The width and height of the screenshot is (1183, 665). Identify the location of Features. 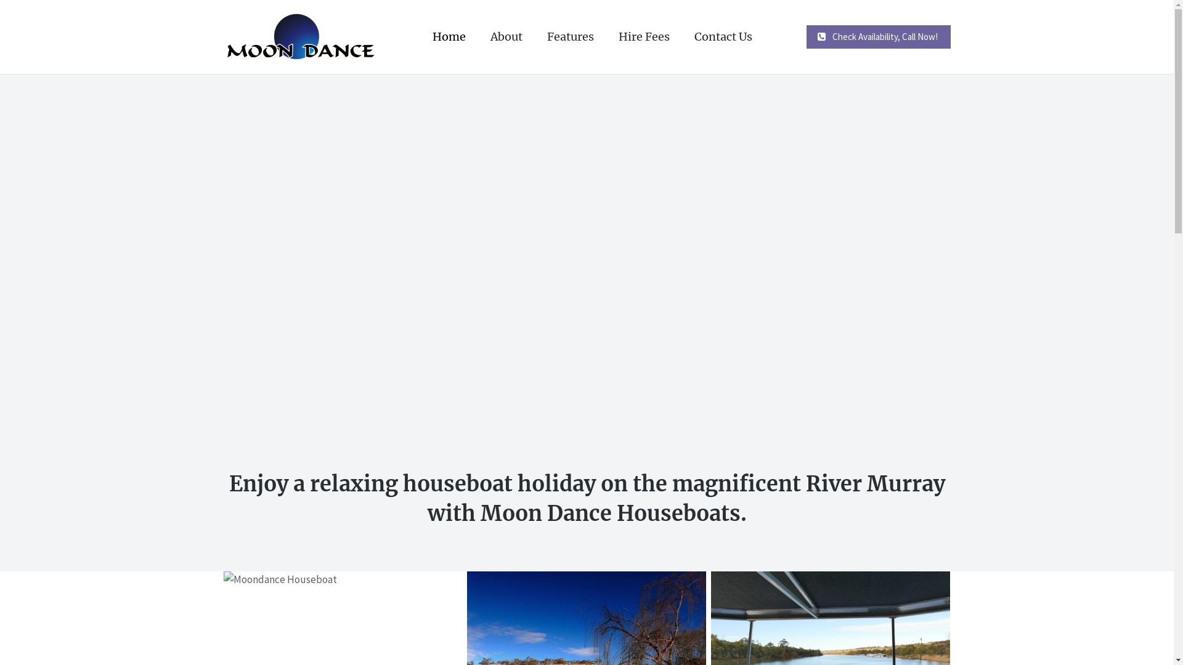
(571, 37).